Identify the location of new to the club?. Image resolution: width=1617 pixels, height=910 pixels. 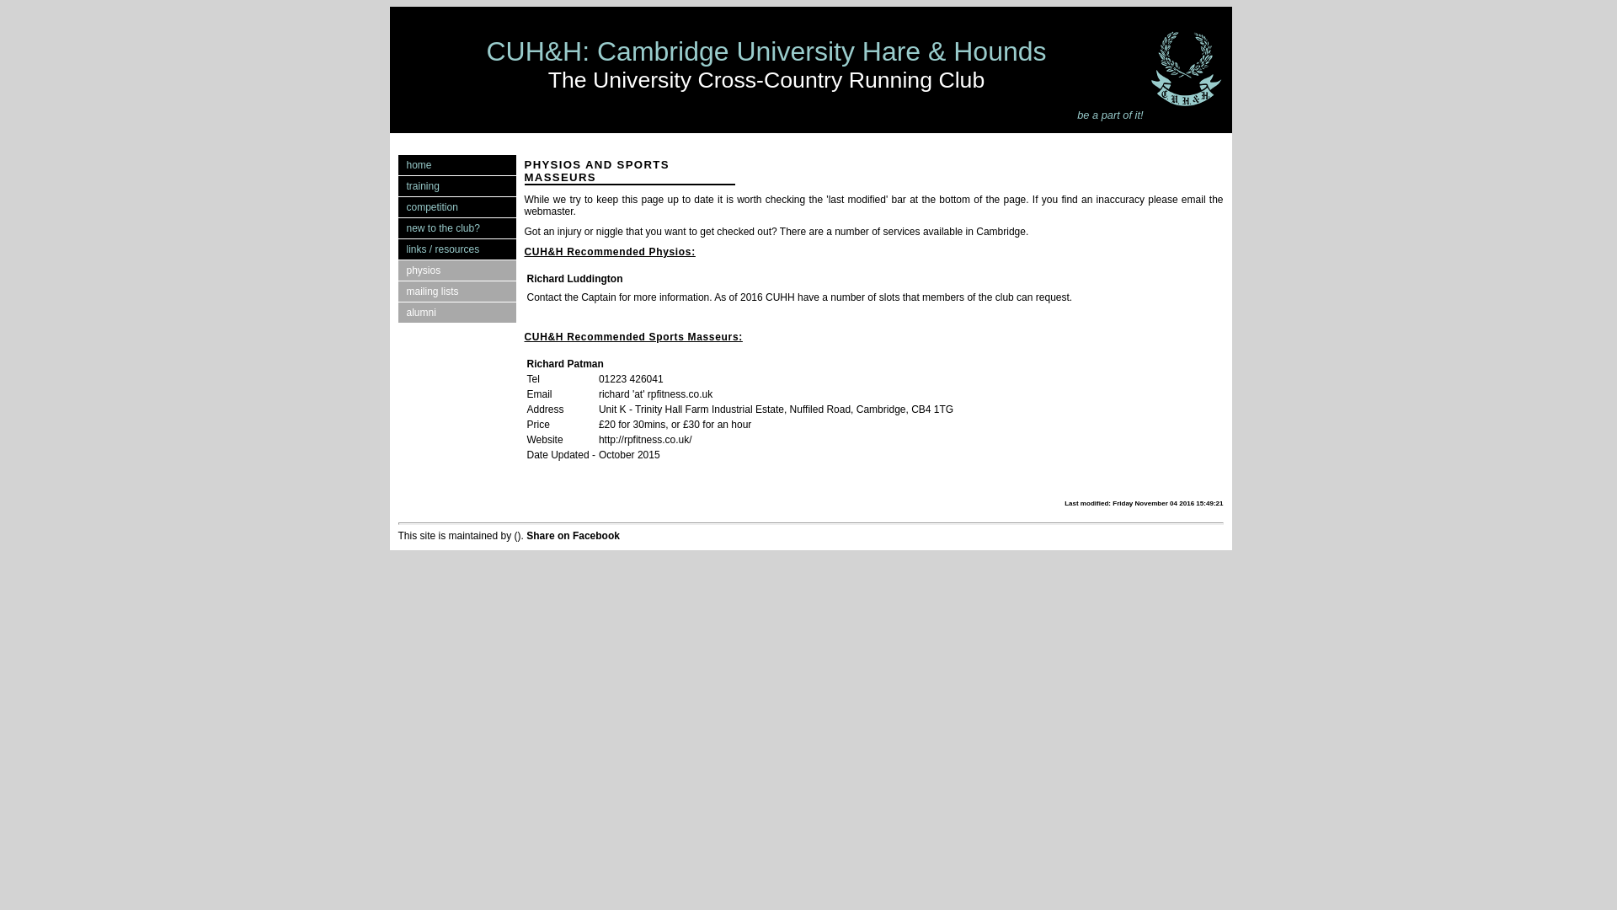
(456, 227).